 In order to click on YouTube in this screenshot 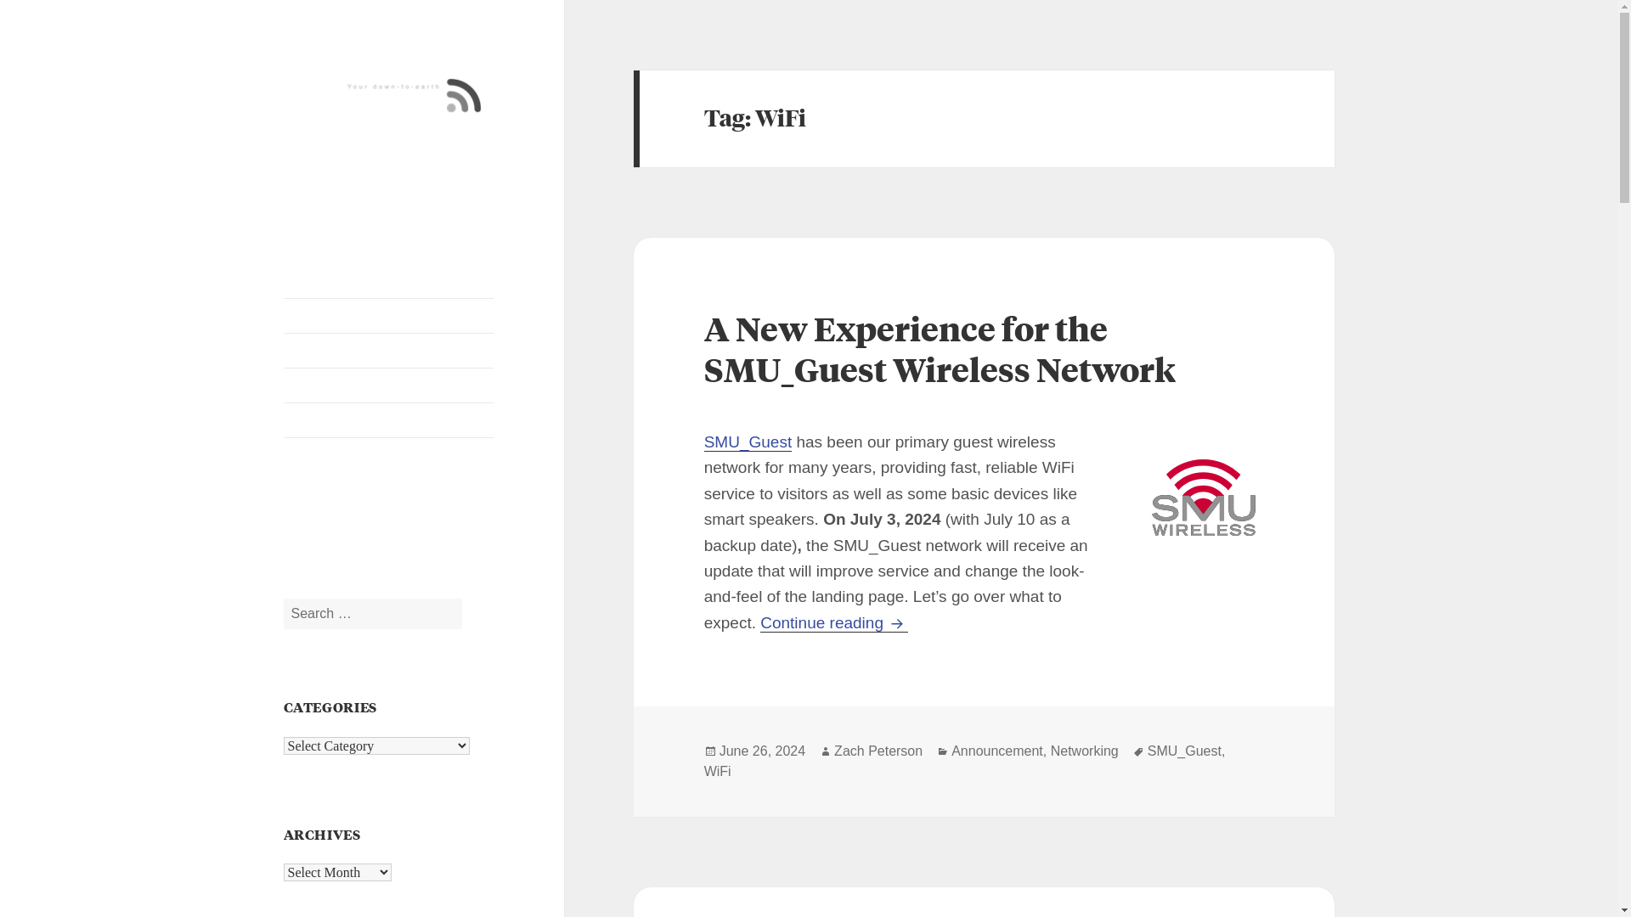, I will do `click(345, 528)`.